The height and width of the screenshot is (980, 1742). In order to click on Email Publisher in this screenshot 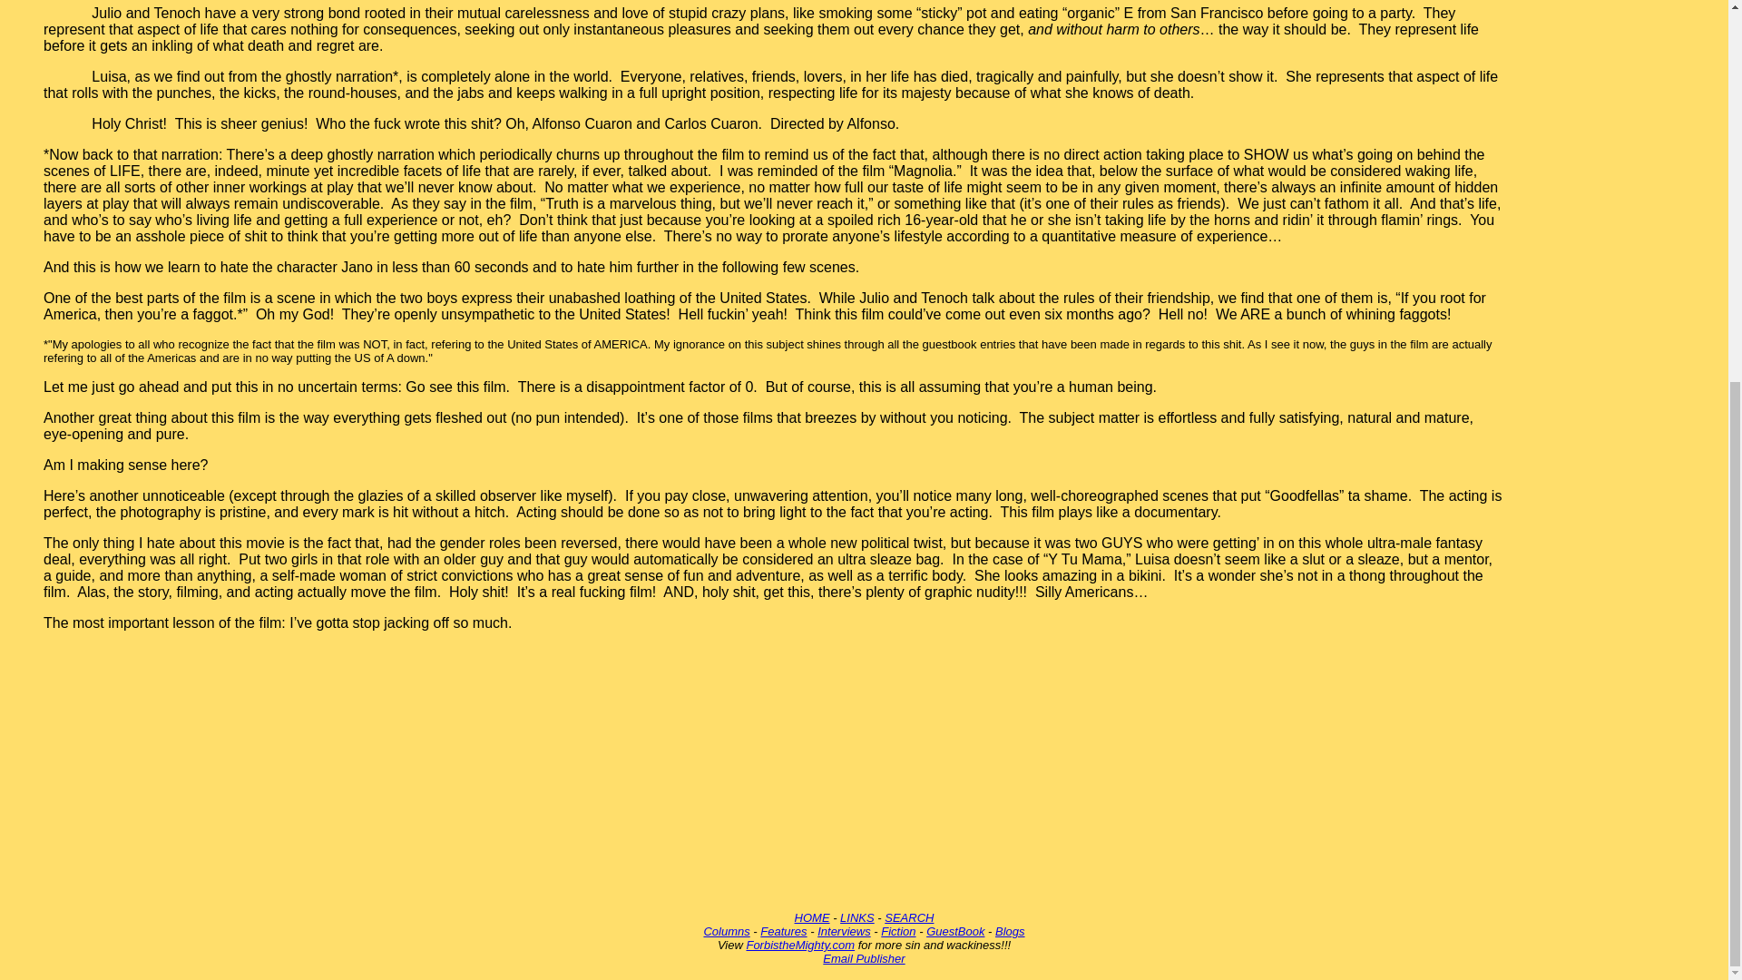, I will do `click(863, 958)`.